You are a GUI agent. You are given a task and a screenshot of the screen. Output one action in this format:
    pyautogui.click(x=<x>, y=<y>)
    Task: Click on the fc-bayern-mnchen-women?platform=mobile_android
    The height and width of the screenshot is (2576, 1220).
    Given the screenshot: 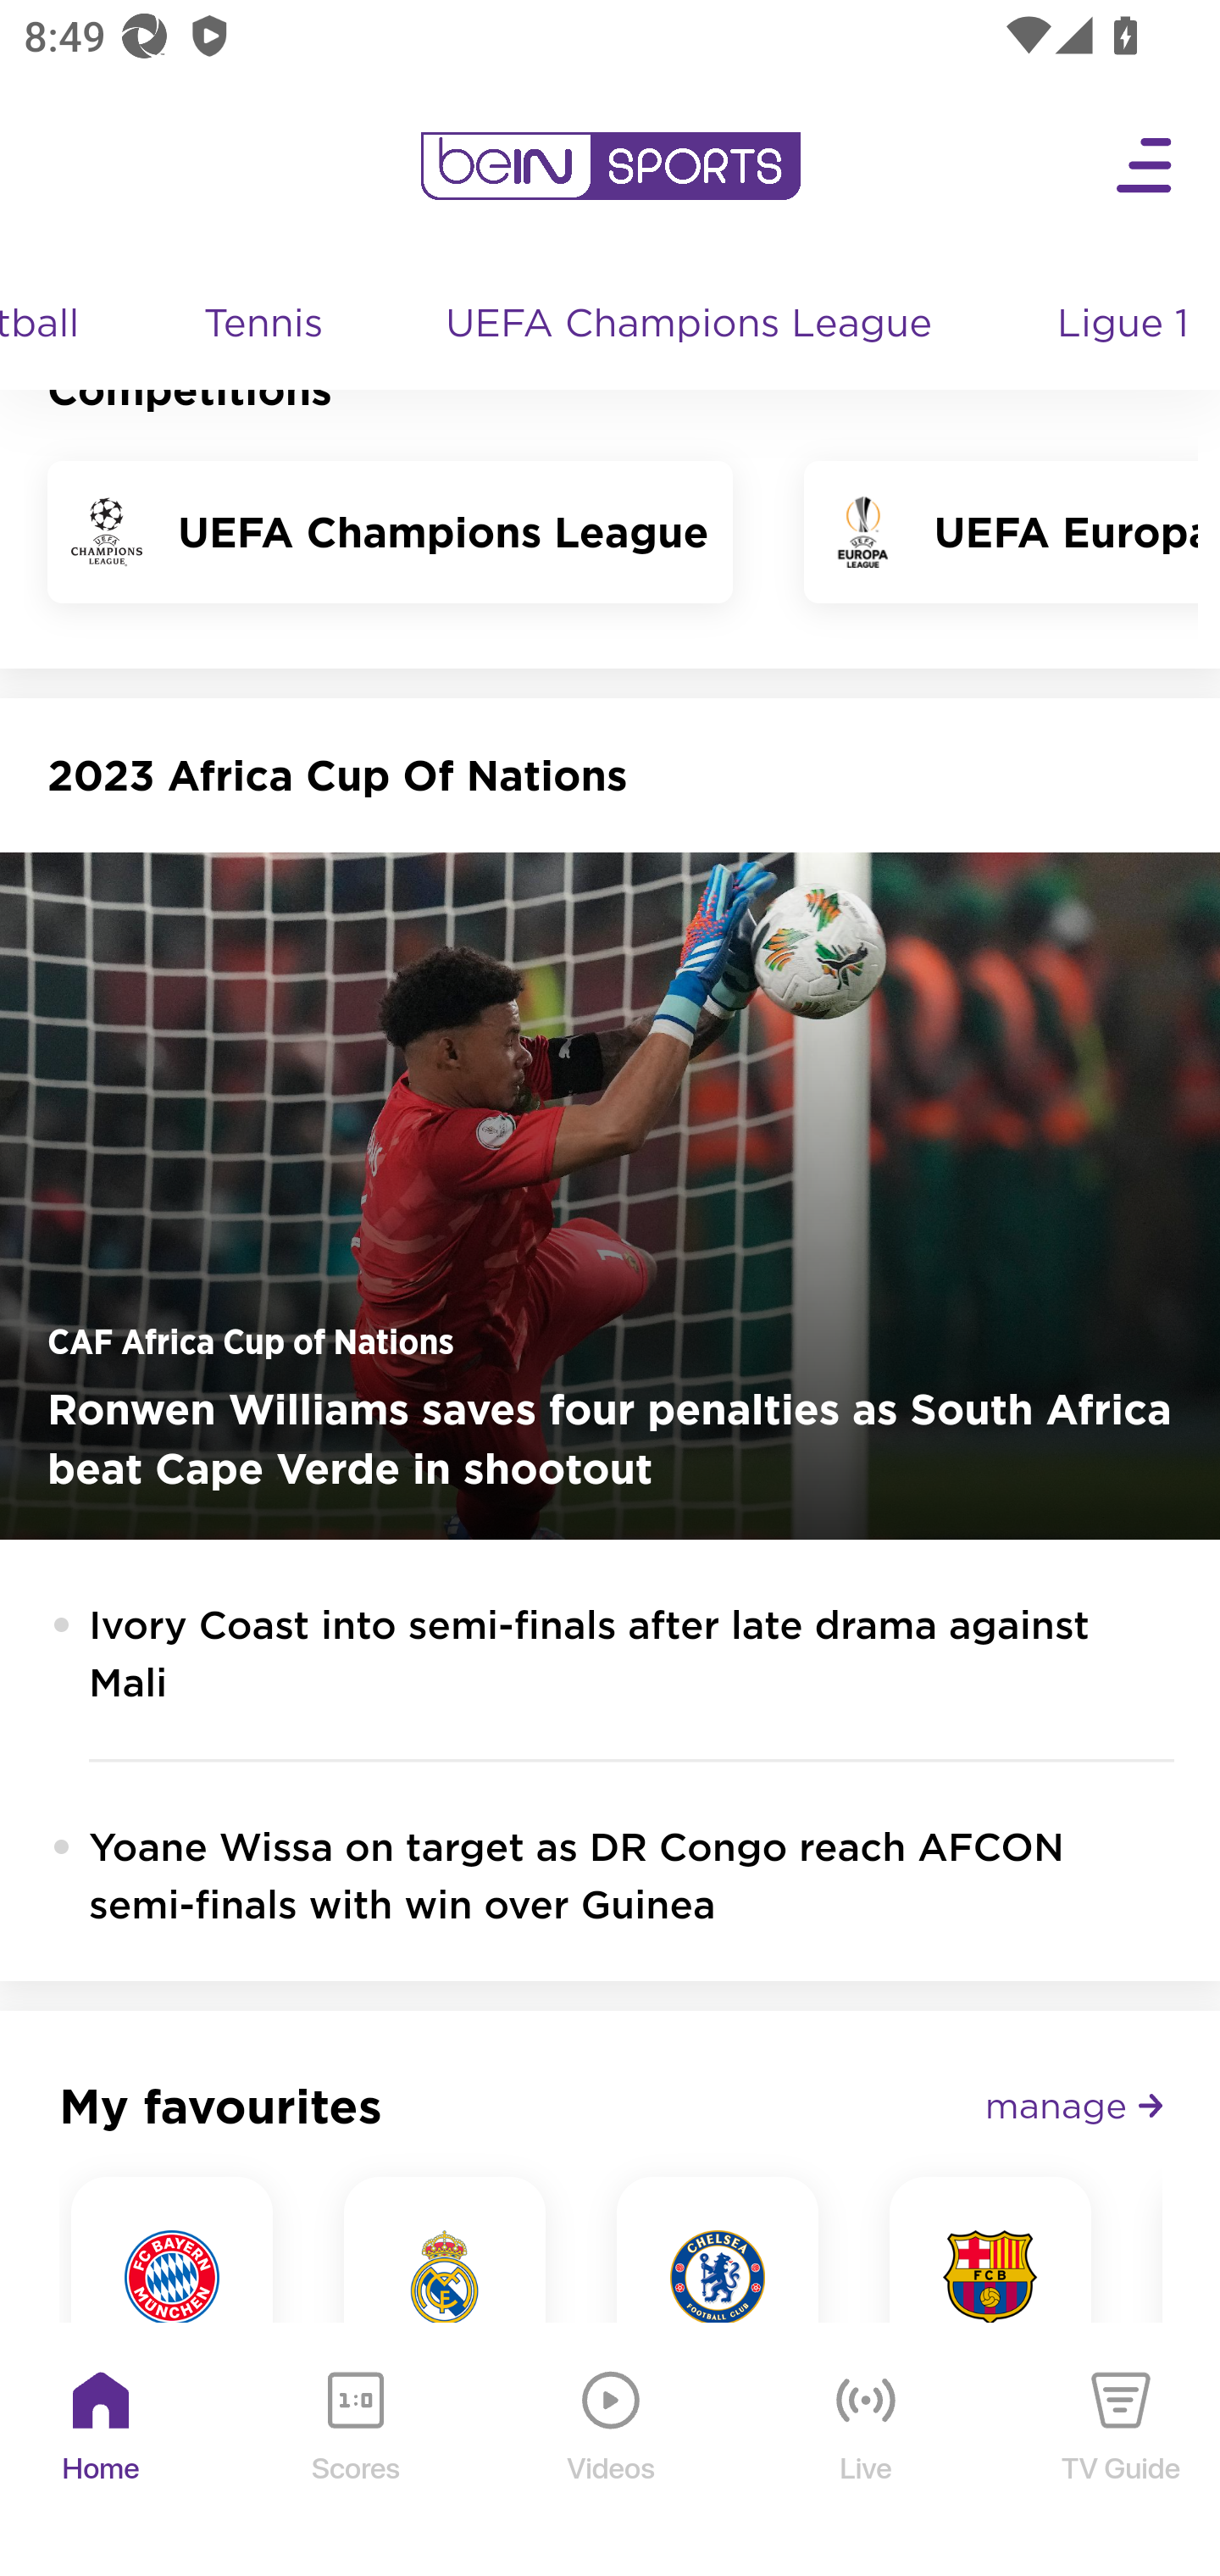 What is the action you would take?
    pyautogui.click(x=173, y=2278)
    